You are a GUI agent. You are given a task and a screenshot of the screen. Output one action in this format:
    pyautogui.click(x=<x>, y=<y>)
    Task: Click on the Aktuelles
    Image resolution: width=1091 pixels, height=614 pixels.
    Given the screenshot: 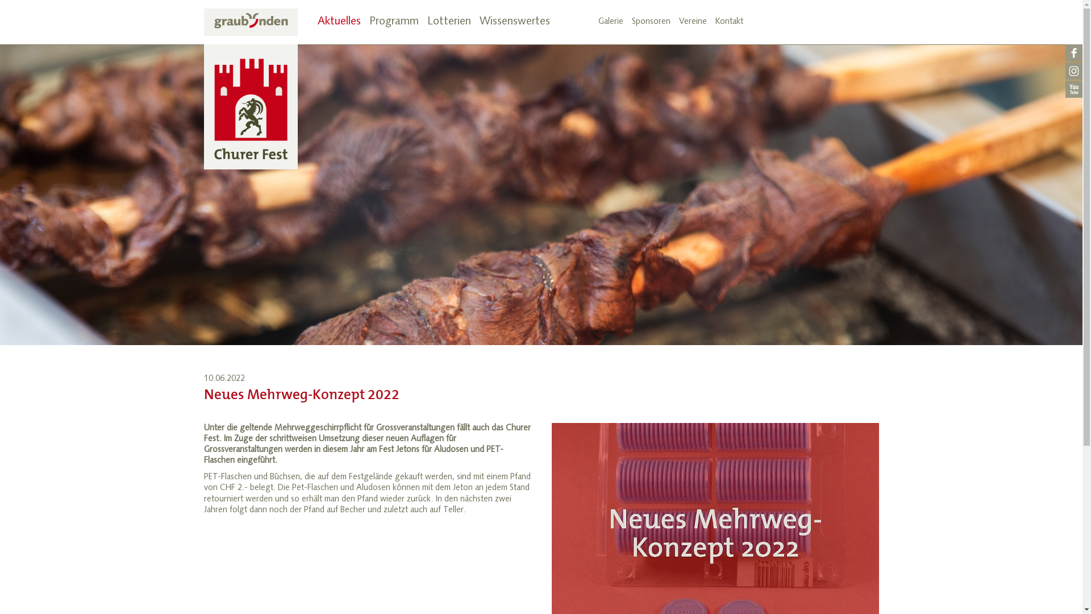 What is the action you would take?
    pyautogui.click(x=339, y=22)
    